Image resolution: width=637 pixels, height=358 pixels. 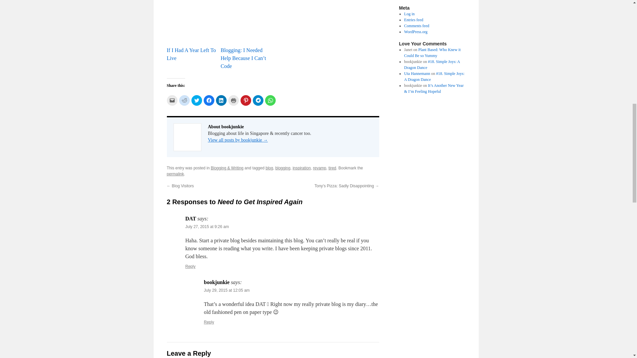 What do you see at coordinates (234, 100) in the screenshot?
I see `Click to print` at bounding box center [234, 100].